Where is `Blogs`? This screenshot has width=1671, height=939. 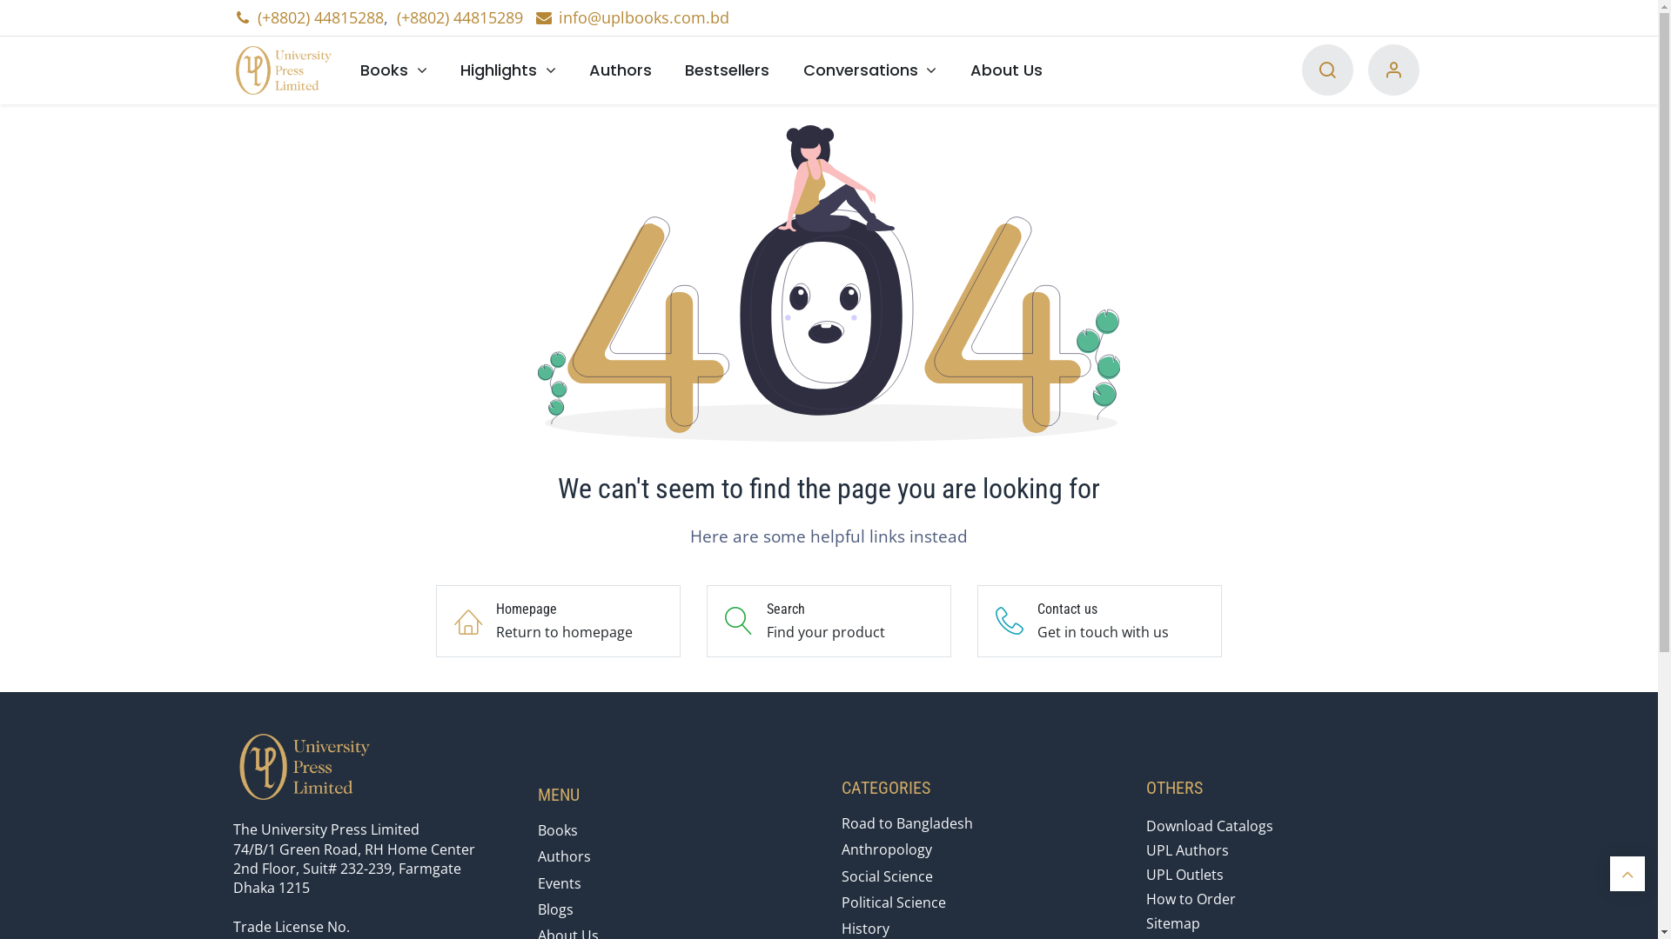
Blogs is located at coordinates (555, 909).